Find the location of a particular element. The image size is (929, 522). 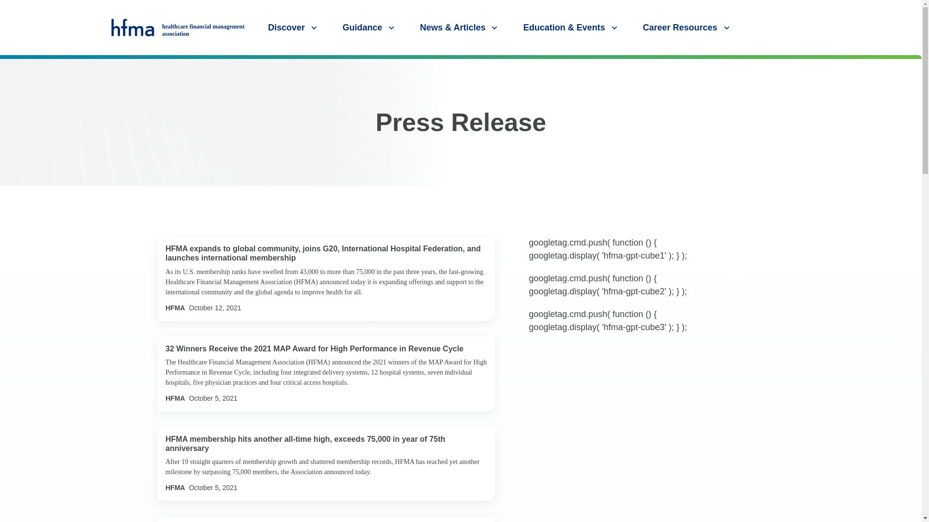

Submit is located at coordinates (911, 64).